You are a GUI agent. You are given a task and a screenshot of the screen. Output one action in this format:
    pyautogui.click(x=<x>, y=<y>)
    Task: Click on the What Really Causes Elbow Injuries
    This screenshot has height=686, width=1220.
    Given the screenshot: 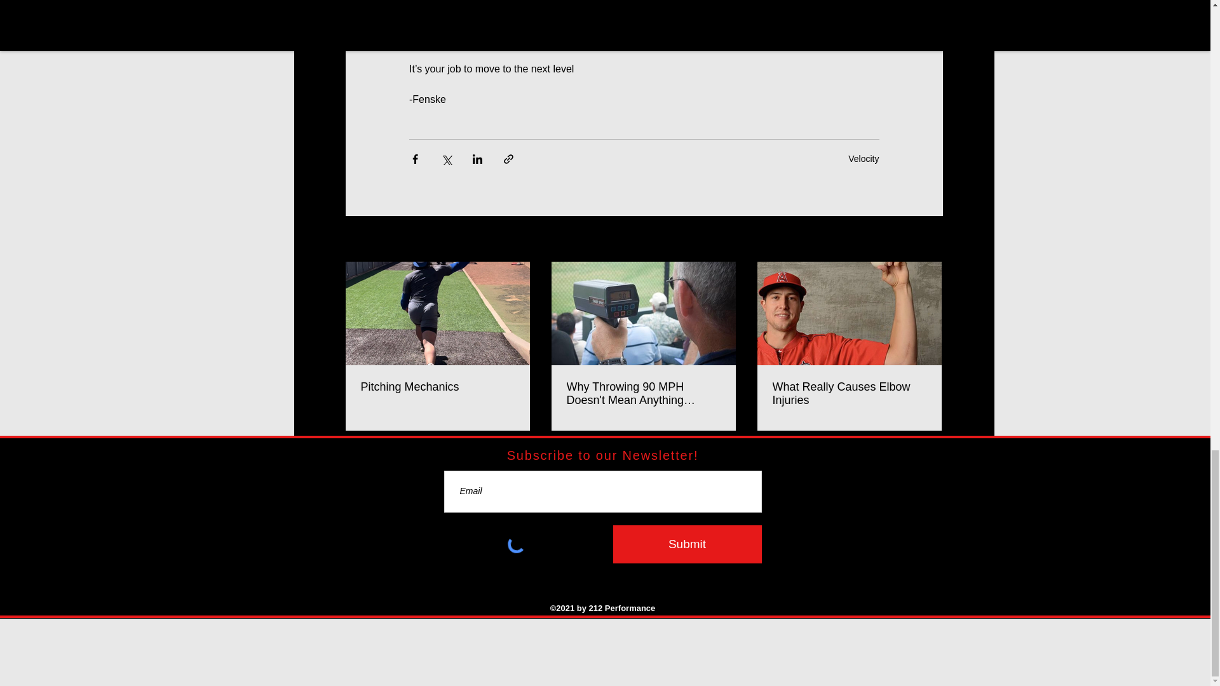 What is the action you would take?
    pyautogui.click(x=849, y=394)
    